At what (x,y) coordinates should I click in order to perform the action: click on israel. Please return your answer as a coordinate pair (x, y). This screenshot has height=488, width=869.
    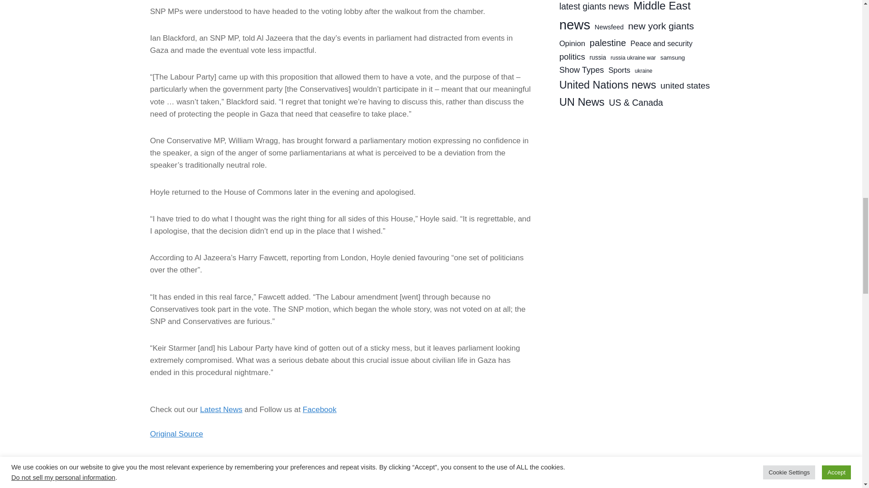
    Looking at the image, I should click on (196, 473).